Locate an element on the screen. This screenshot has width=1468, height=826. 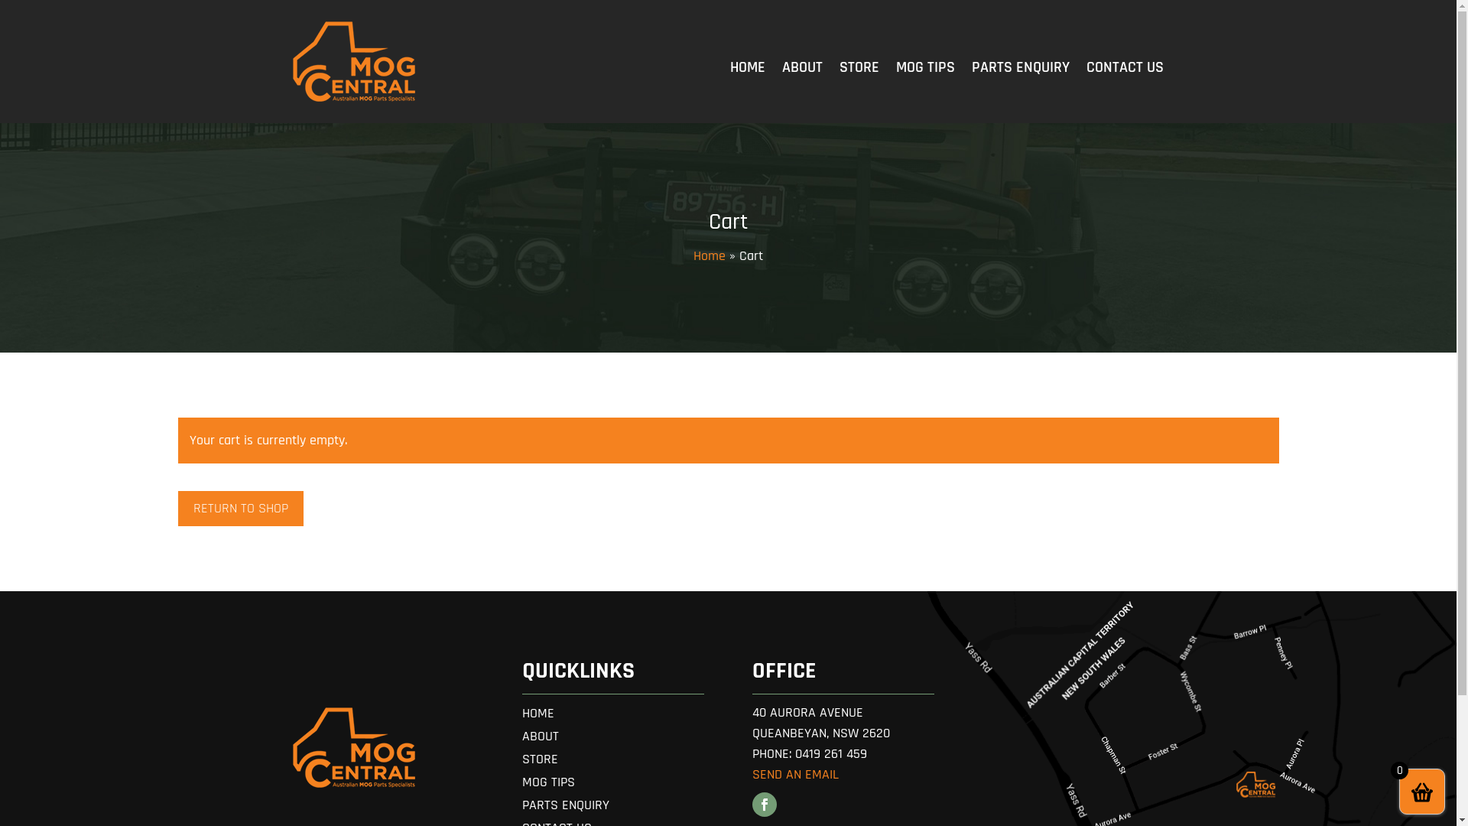
STORE is located at coordinates (540, 763).